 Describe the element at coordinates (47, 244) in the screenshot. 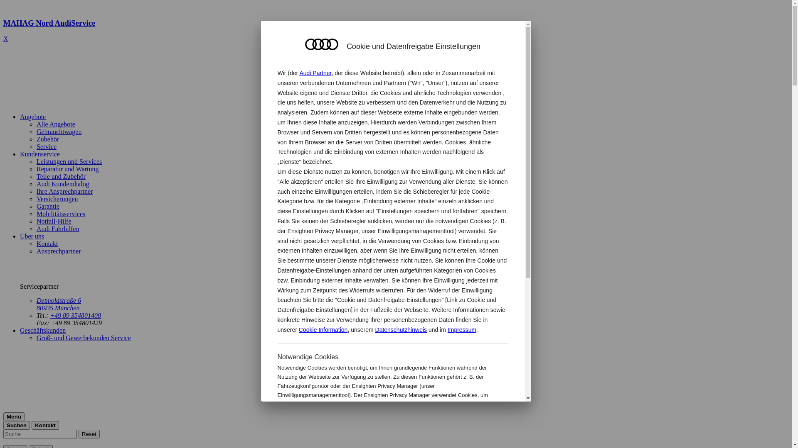

I see `Kontakt` at that location.